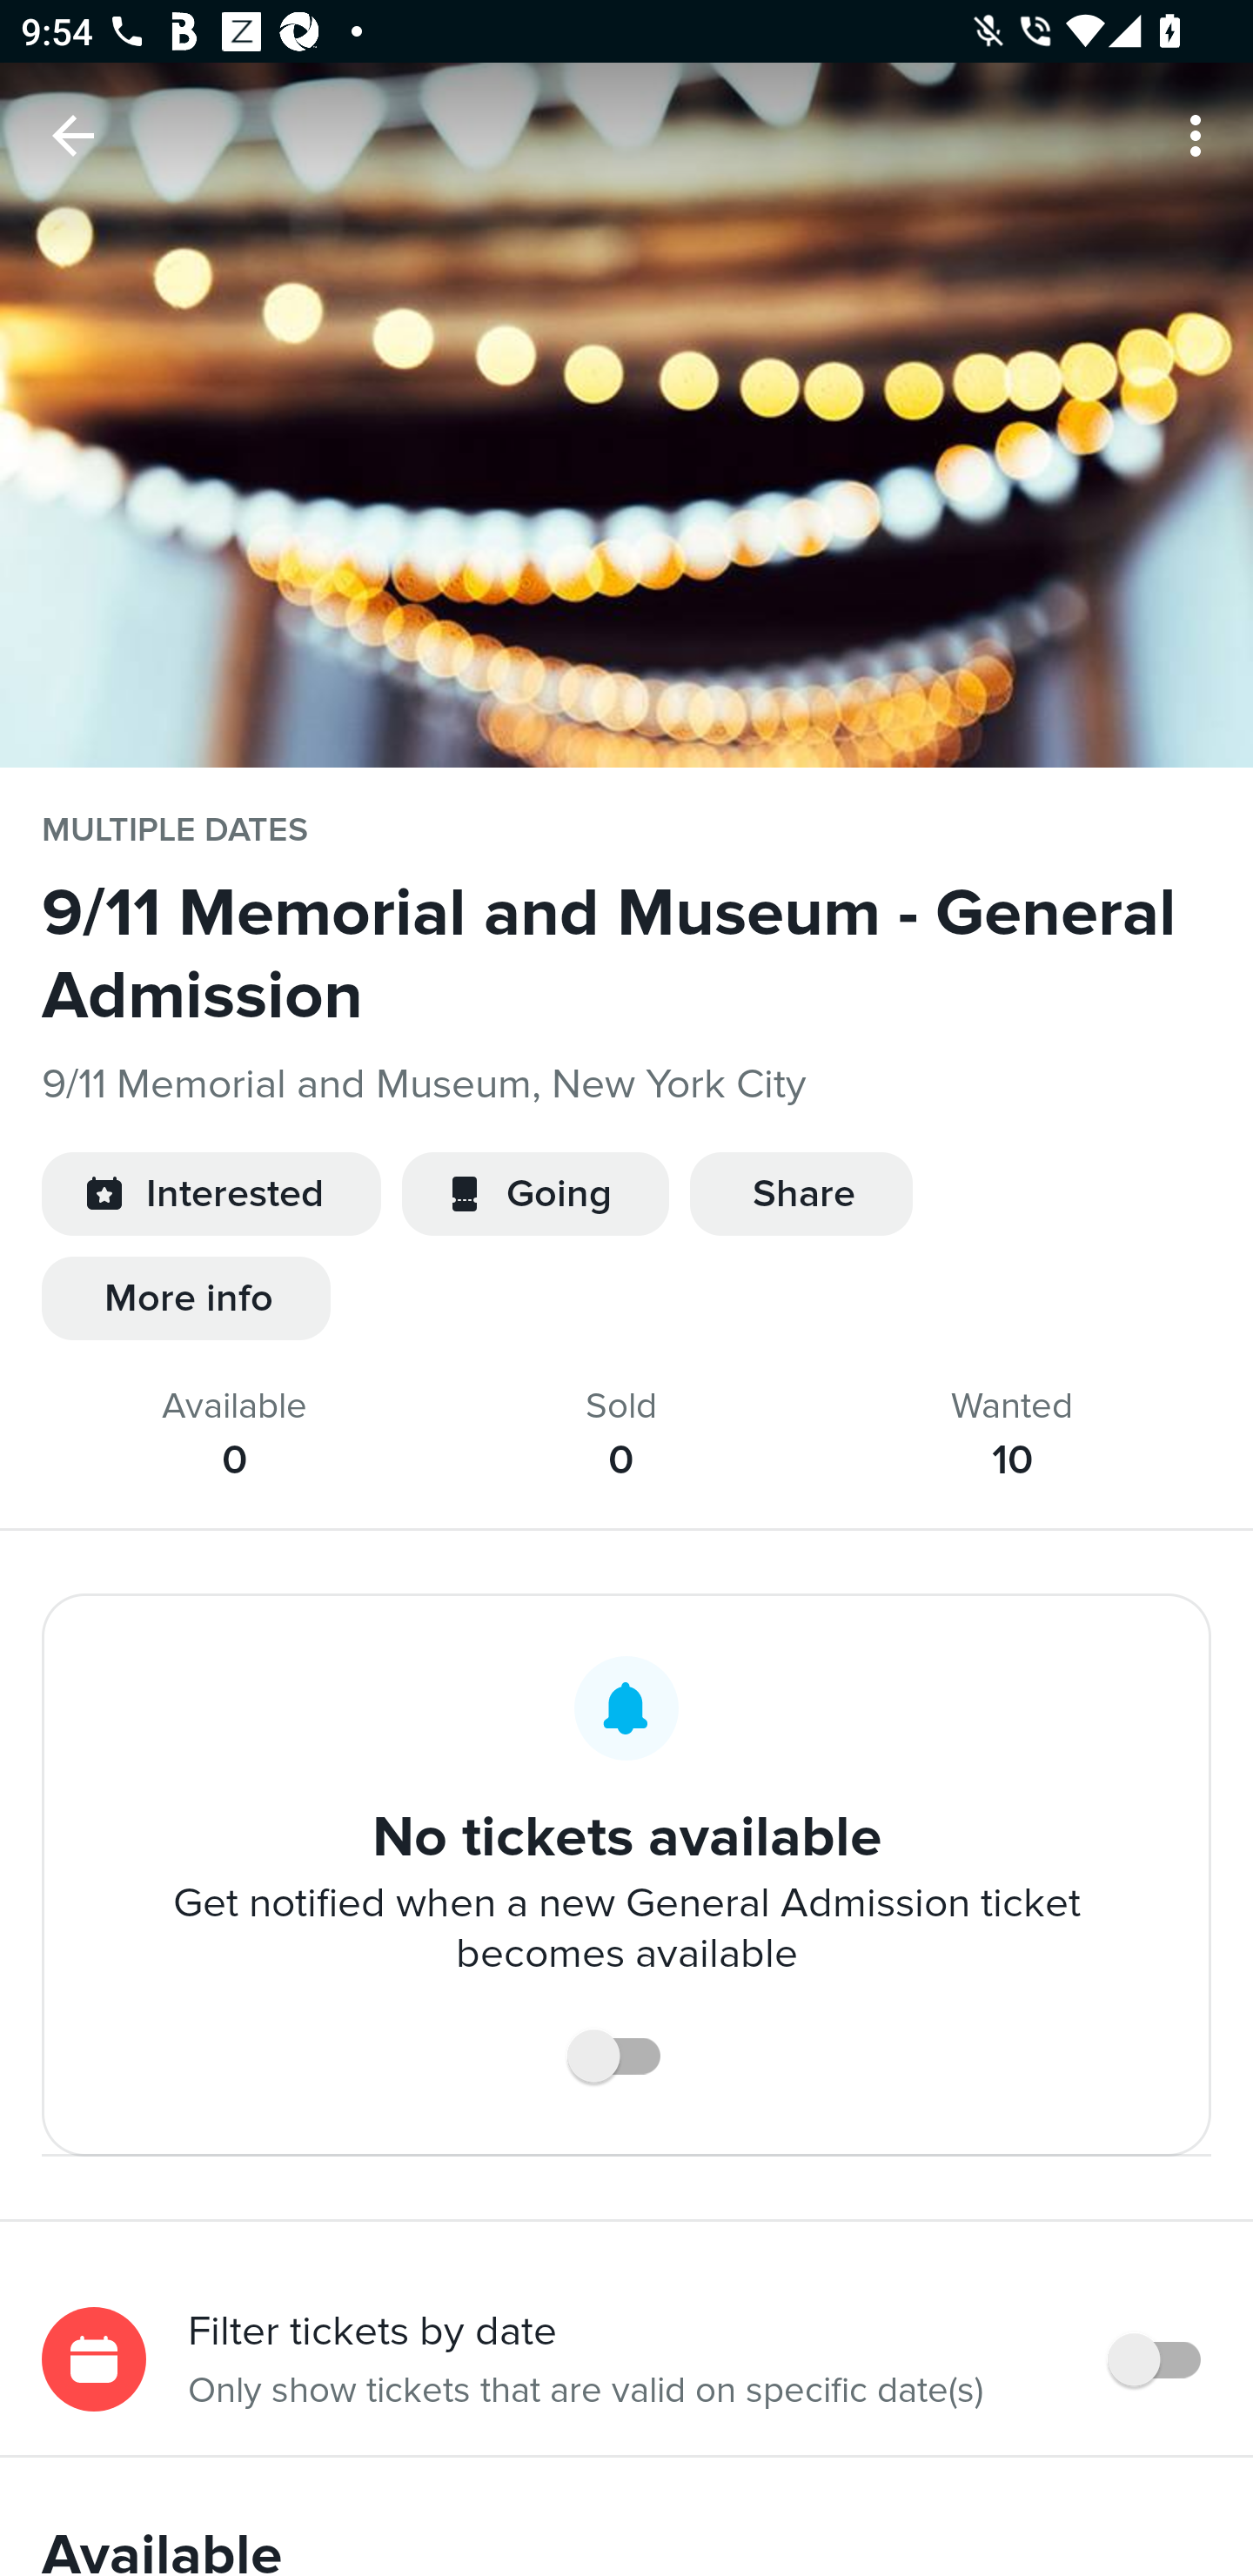  Describe the element at coordinates (186, 1298) in the screenshot. I see `More info` at that location.